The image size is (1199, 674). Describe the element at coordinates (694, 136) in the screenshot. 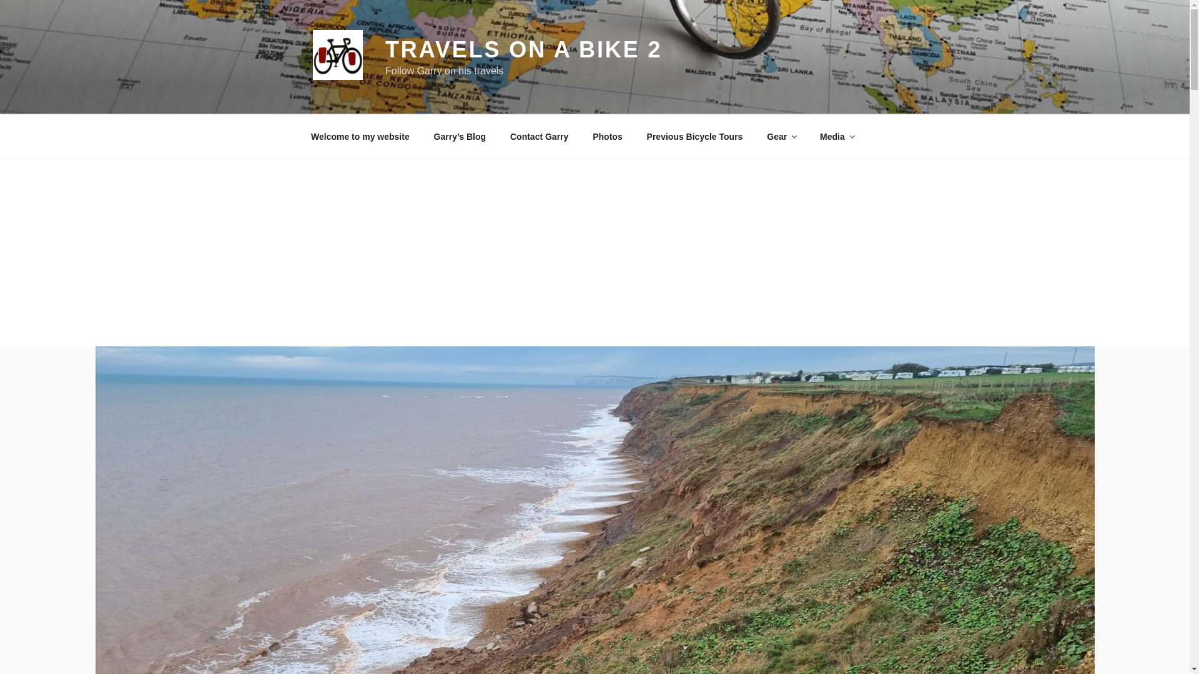

I see `Previous Bicycle Tours` at that location.